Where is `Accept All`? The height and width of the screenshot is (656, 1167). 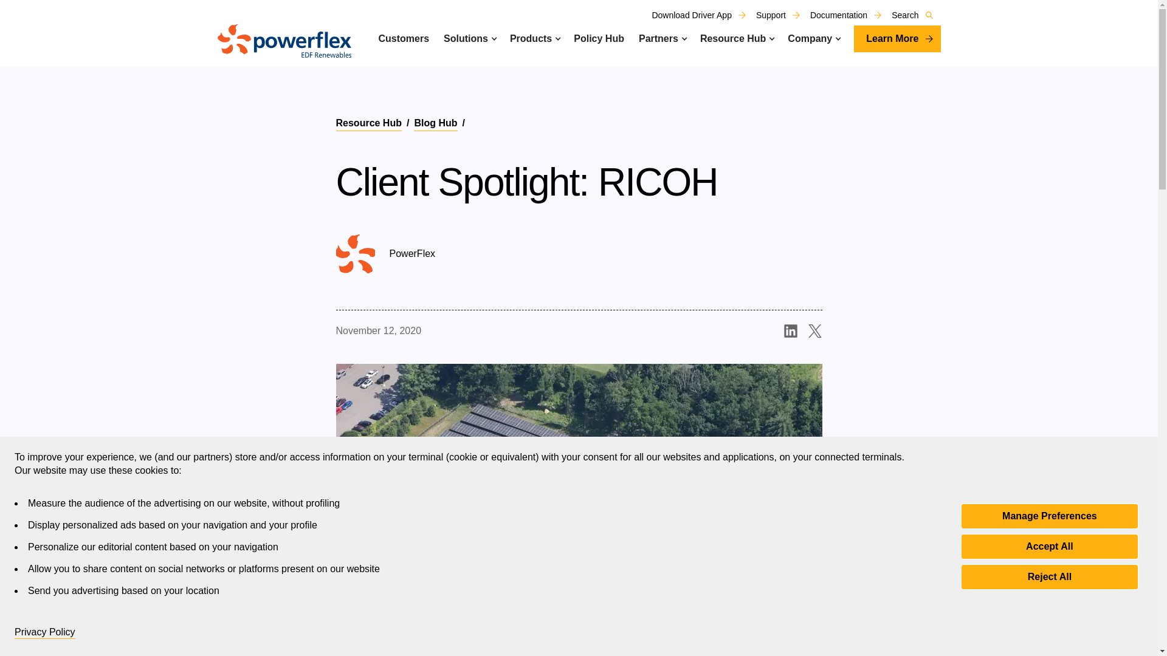
Accept All is located at coordinates (1049, 546).